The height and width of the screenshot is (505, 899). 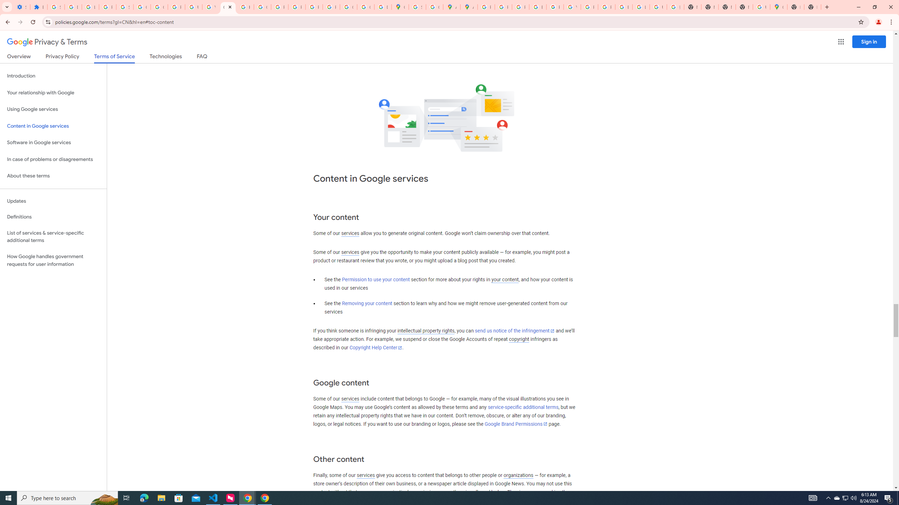 I want to click on Google Brand Permissions, so click(x=516, y=424).